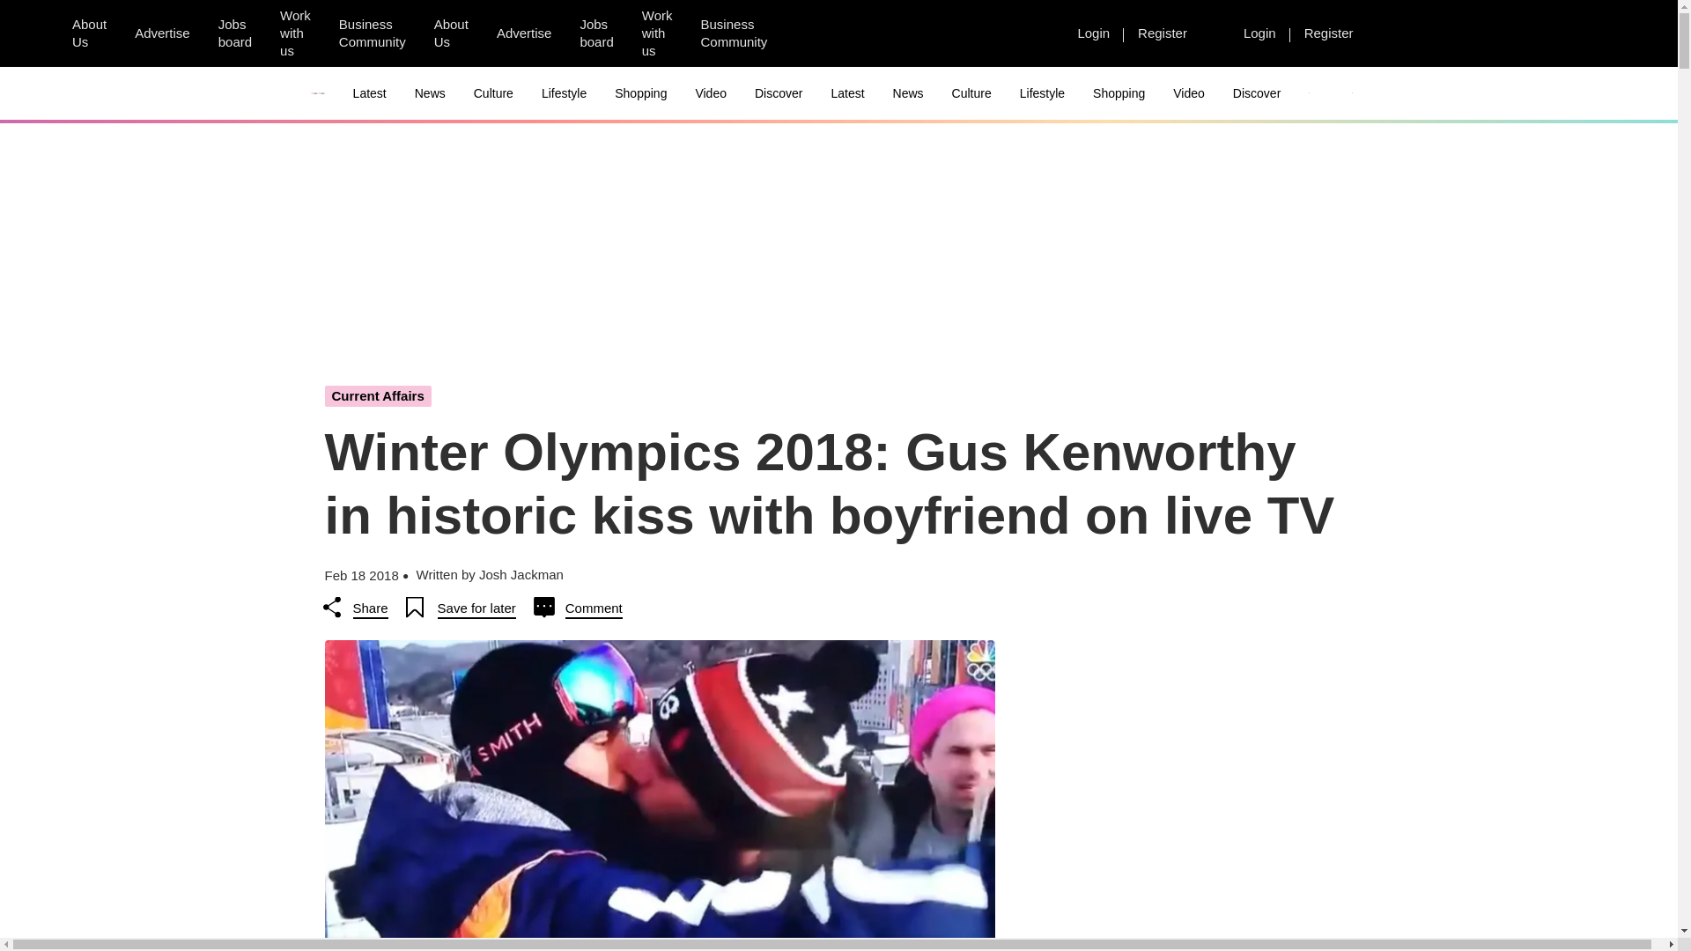 The width and height of the screenshot is (1691, 951). I want to click on Work with us, so click(657, 33).